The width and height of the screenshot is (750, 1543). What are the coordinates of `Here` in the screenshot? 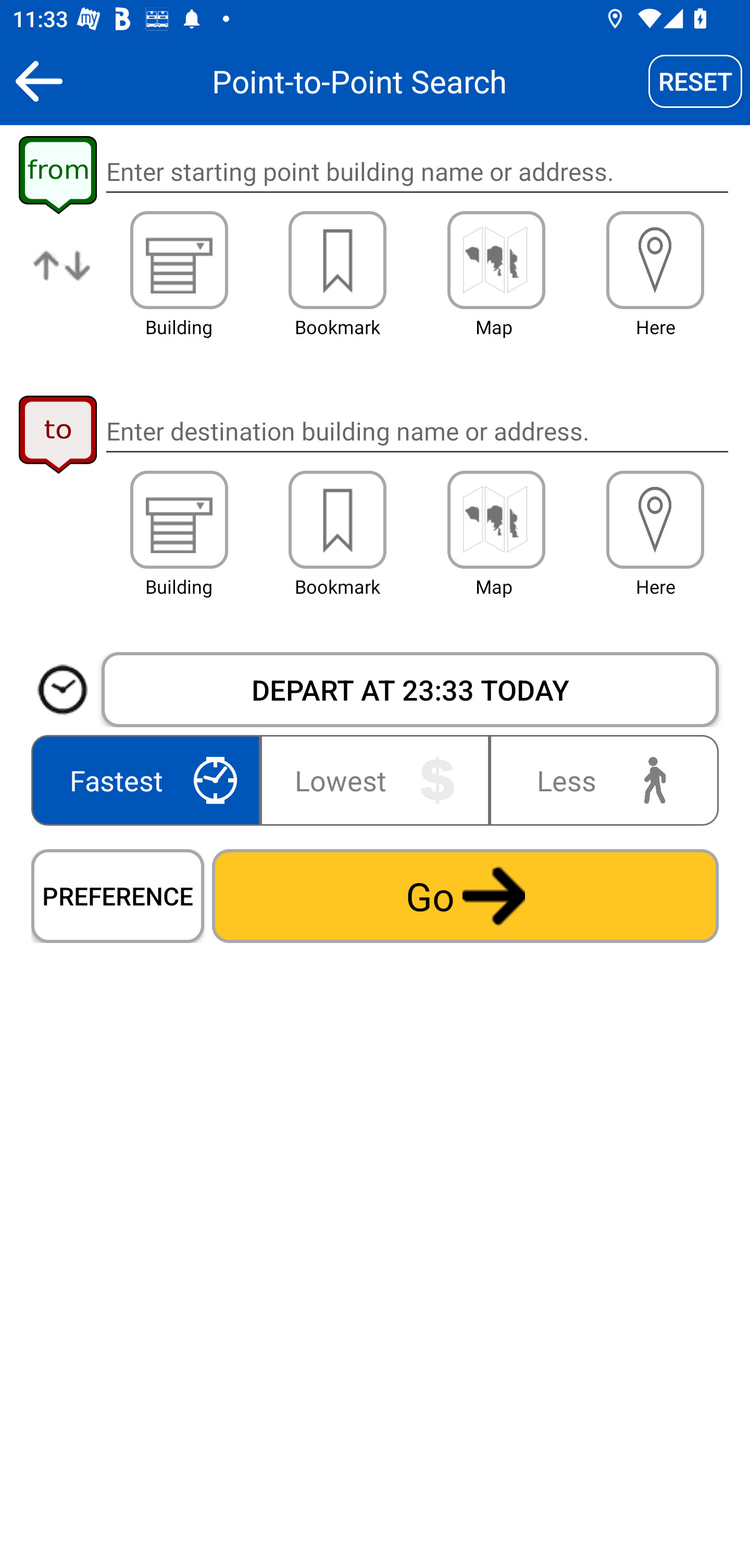 It's located at (655, 260).